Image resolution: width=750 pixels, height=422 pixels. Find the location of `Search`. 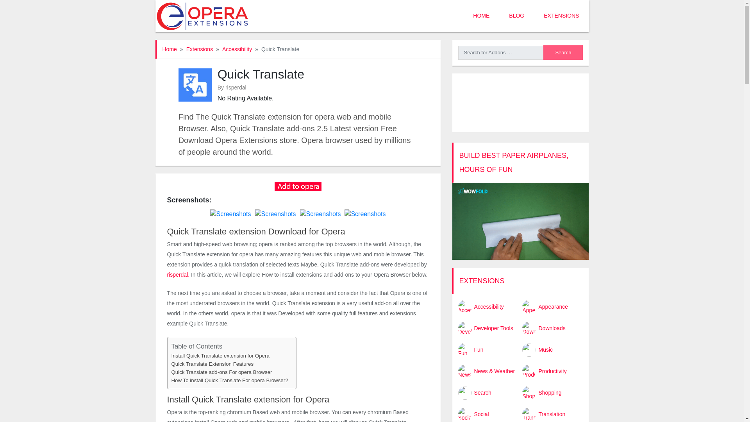

Search is located at coordinates (562, 52).